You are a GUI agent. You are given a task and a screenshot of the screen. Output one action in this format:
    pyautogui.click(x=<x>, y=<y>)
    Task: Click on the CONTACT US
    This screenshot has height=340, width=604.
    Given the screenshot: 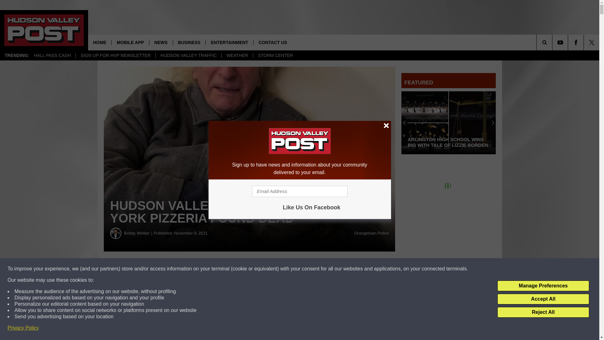 What is the action you would take?
    pyautogui.click(x=272, y=42)
    